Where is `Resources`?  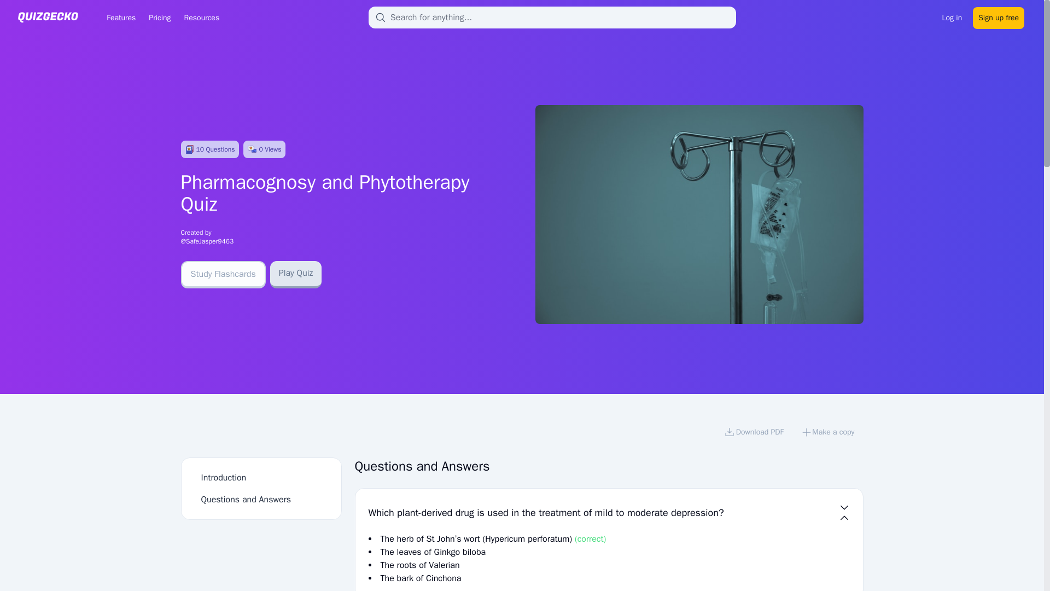 Resources is located at coordinates (201, 17).